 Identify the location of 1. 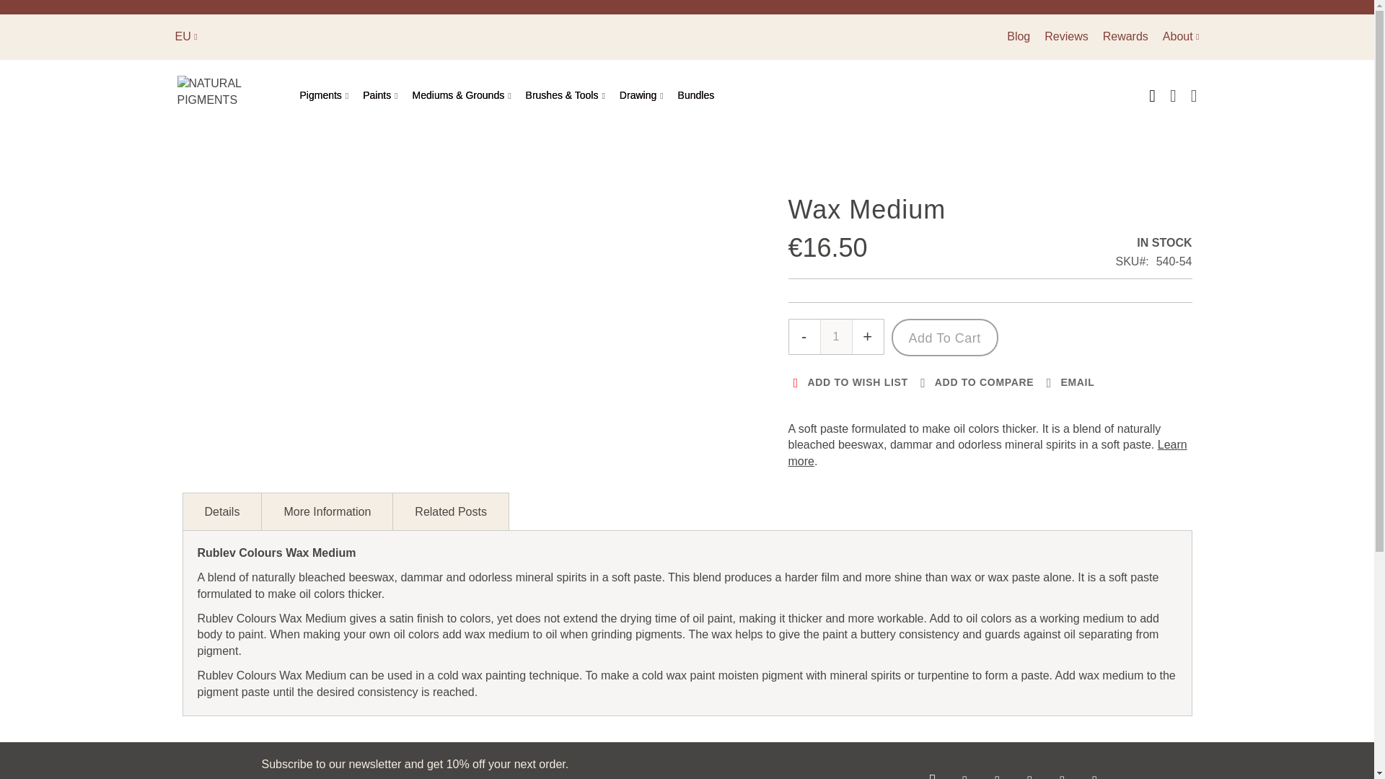
(835, 336).